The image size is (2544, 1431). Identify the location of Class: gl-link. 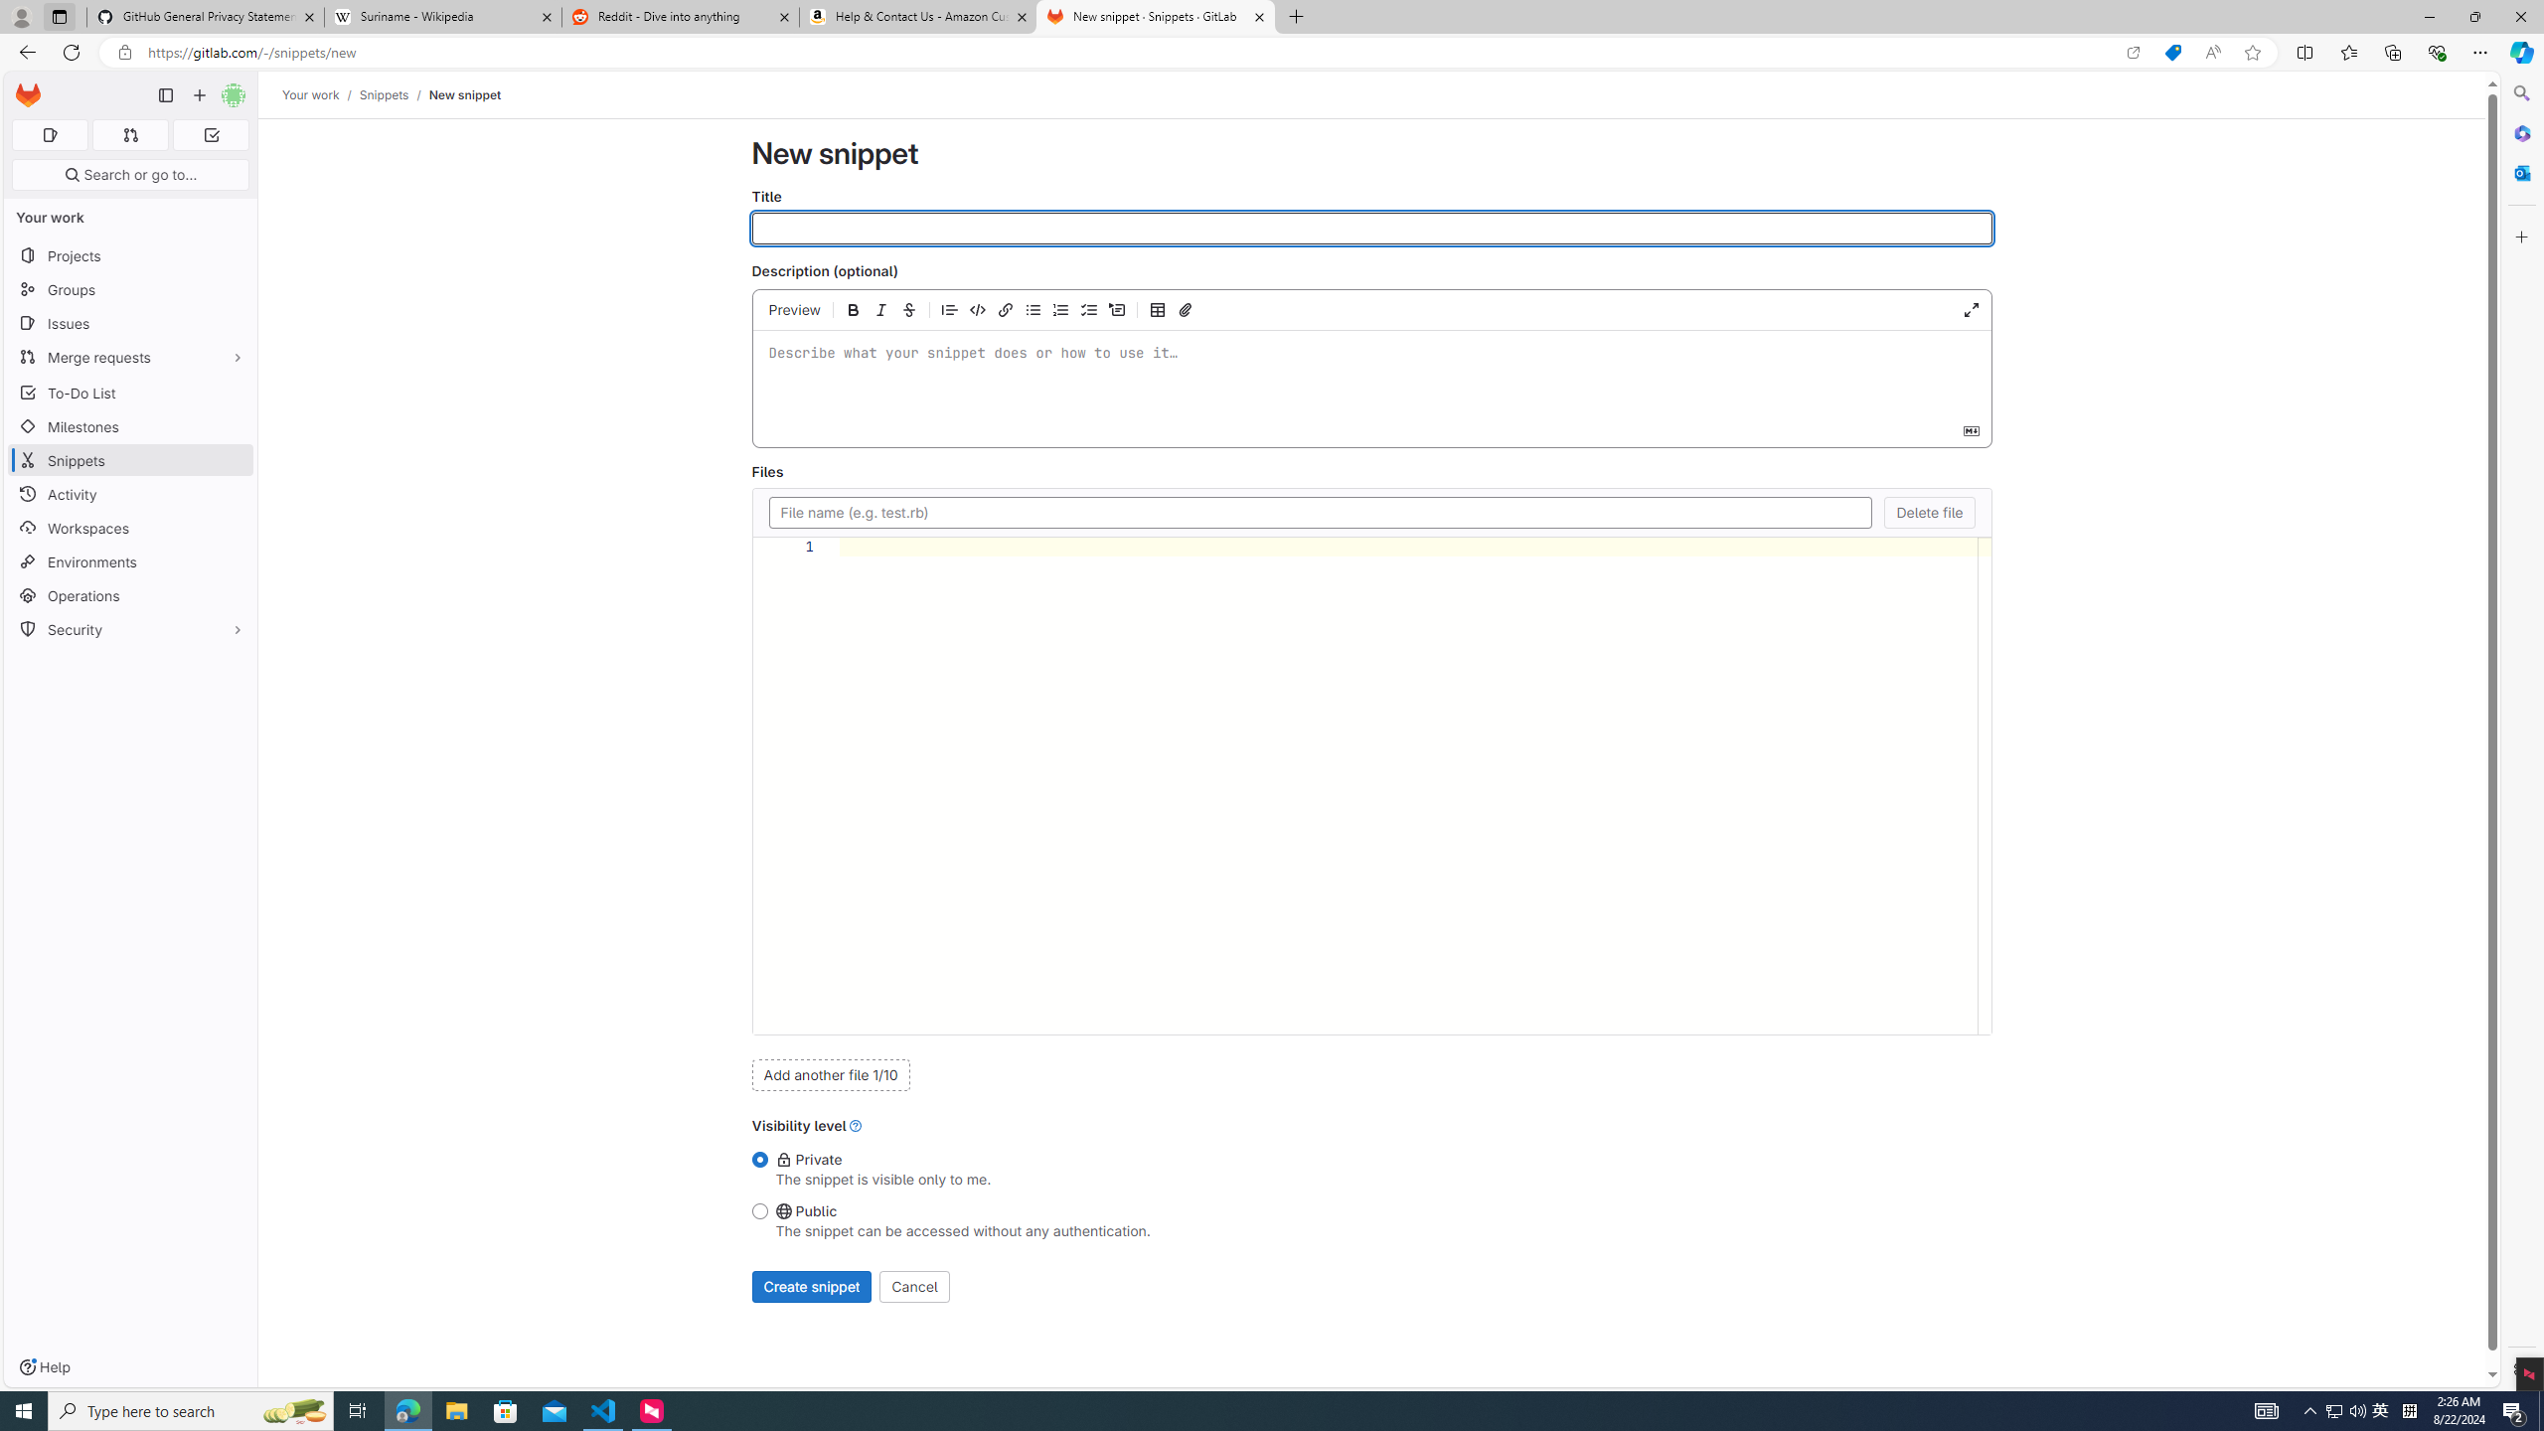
(856, 1125).